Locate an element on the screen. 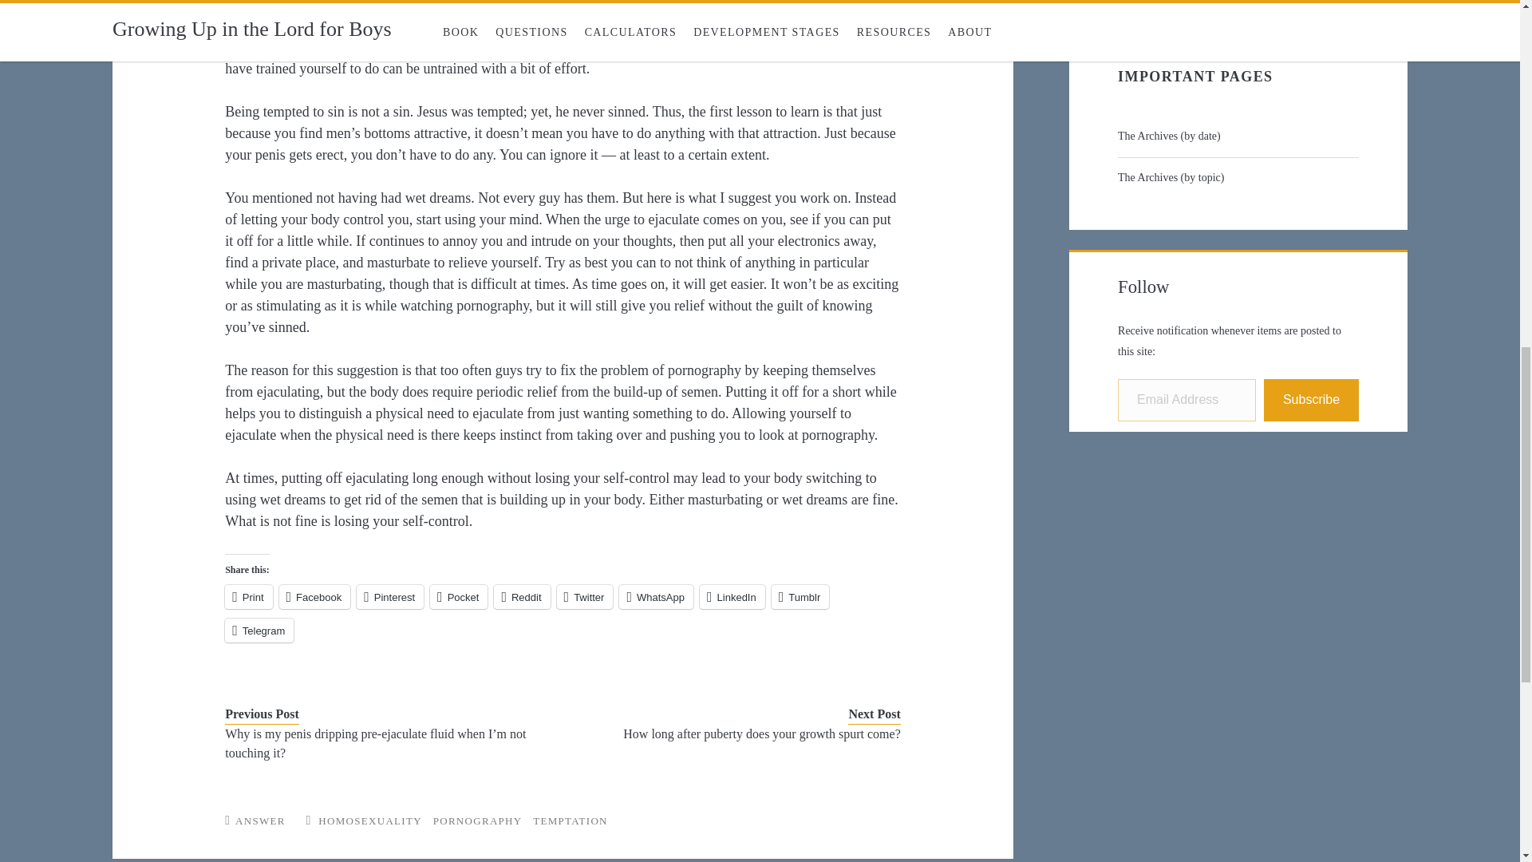 The image size is (1532, 862). Twitter is located at coordinates (586, 597).